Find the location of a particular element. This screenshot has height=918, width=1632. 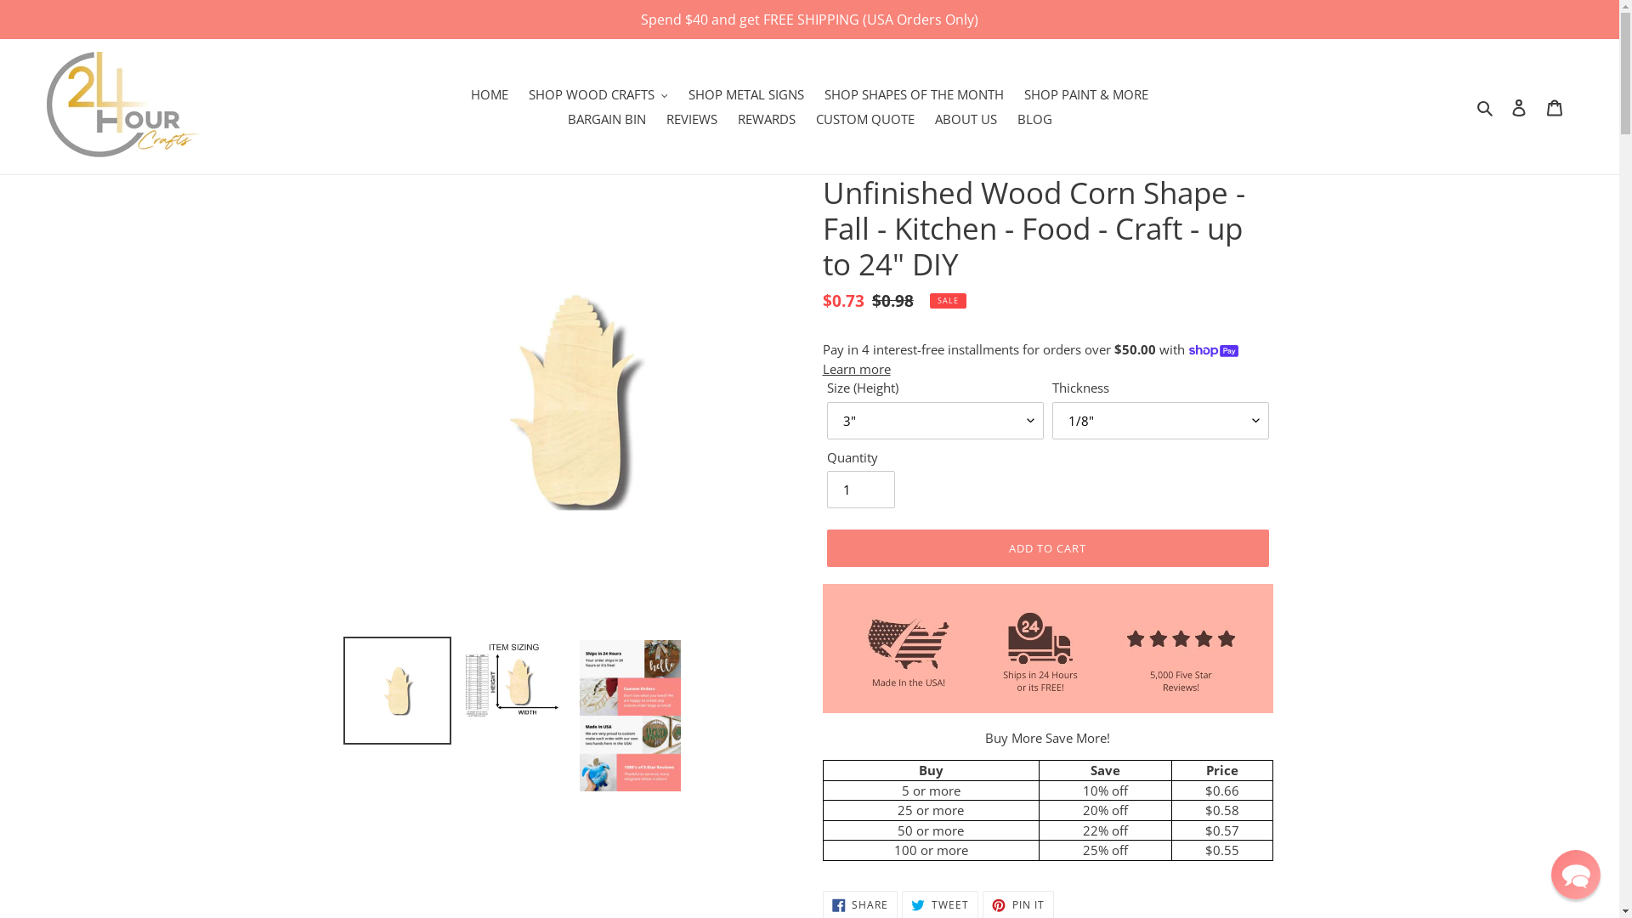

Log in is located at coordinates (1519, 107).